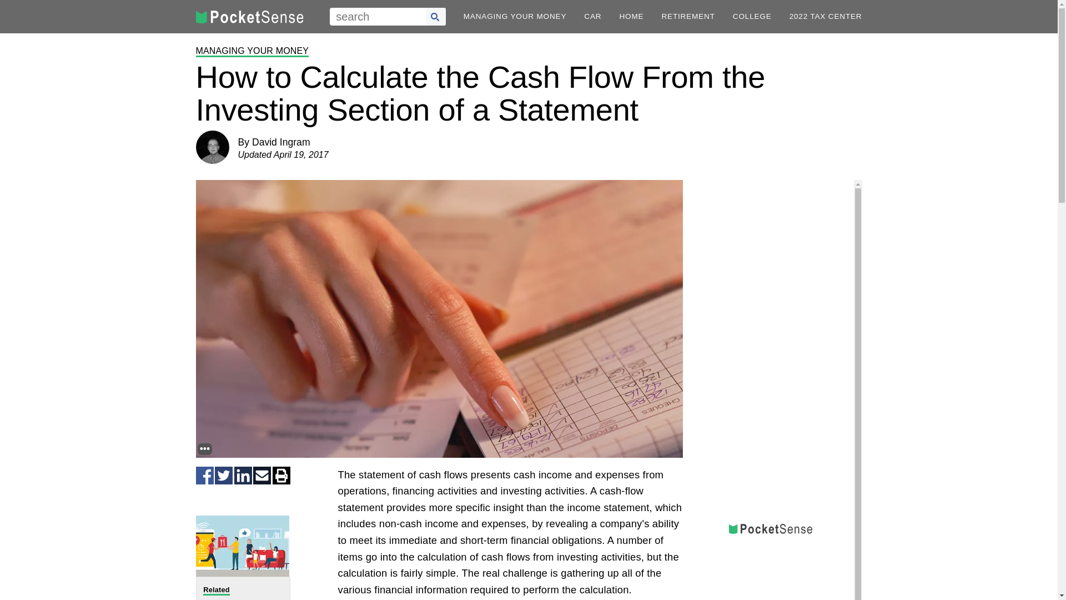 The width and height of the screenshot is (1066, 600). I want to click on 2022 TAX CENTER, so click(826, 16).